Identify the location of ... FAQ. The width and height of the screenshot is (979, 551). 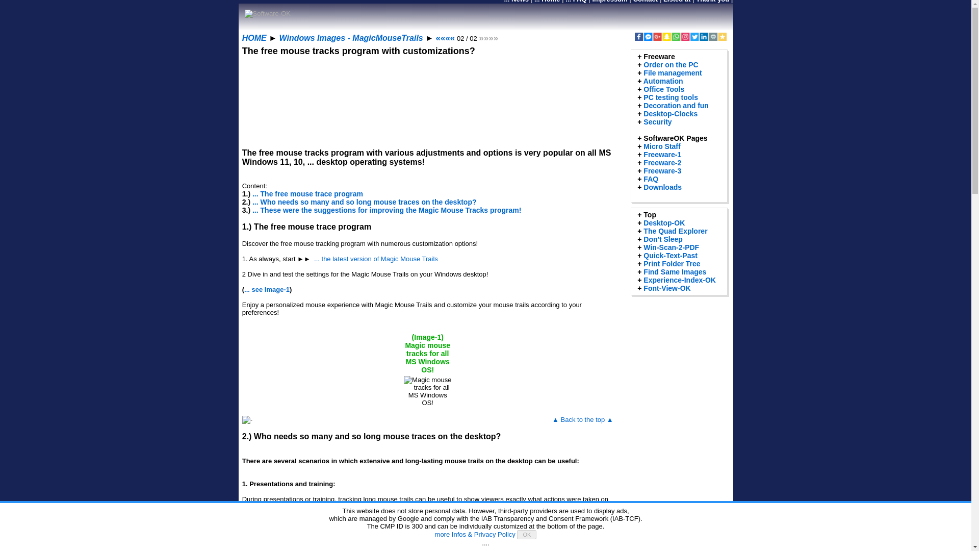
(576, 2).